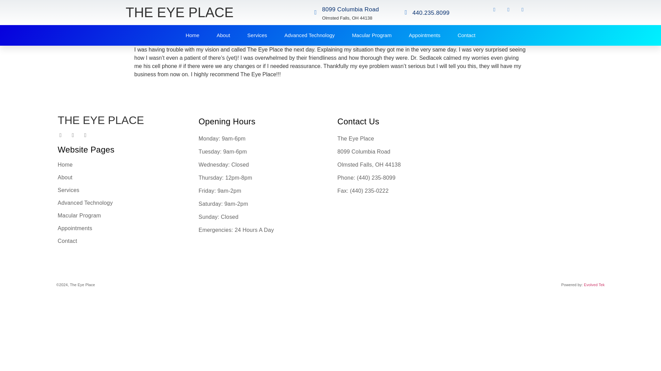 This screenshot has height=371, width=661. Describe the element at coordinates (123, 177) in the screenshot. I see `About` at that location.